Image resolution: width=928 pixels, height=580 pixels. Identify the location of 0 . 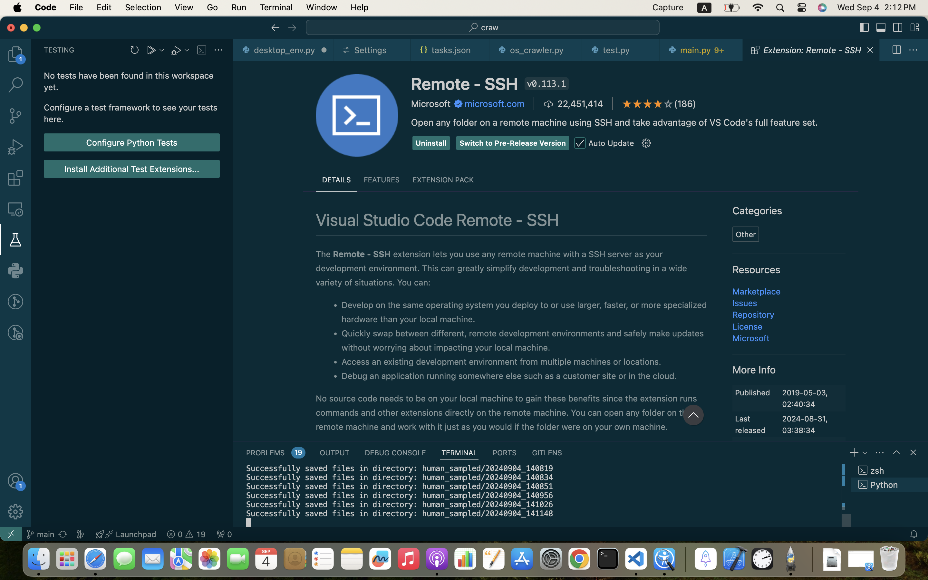
(15, 85).